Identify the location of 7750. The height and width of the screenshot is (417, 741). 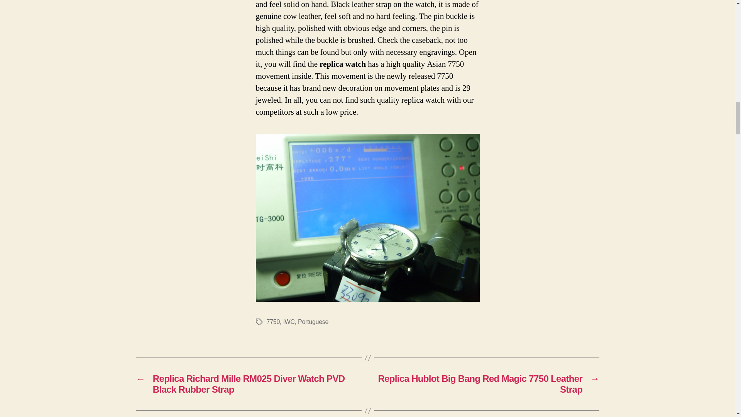
(273, 322).